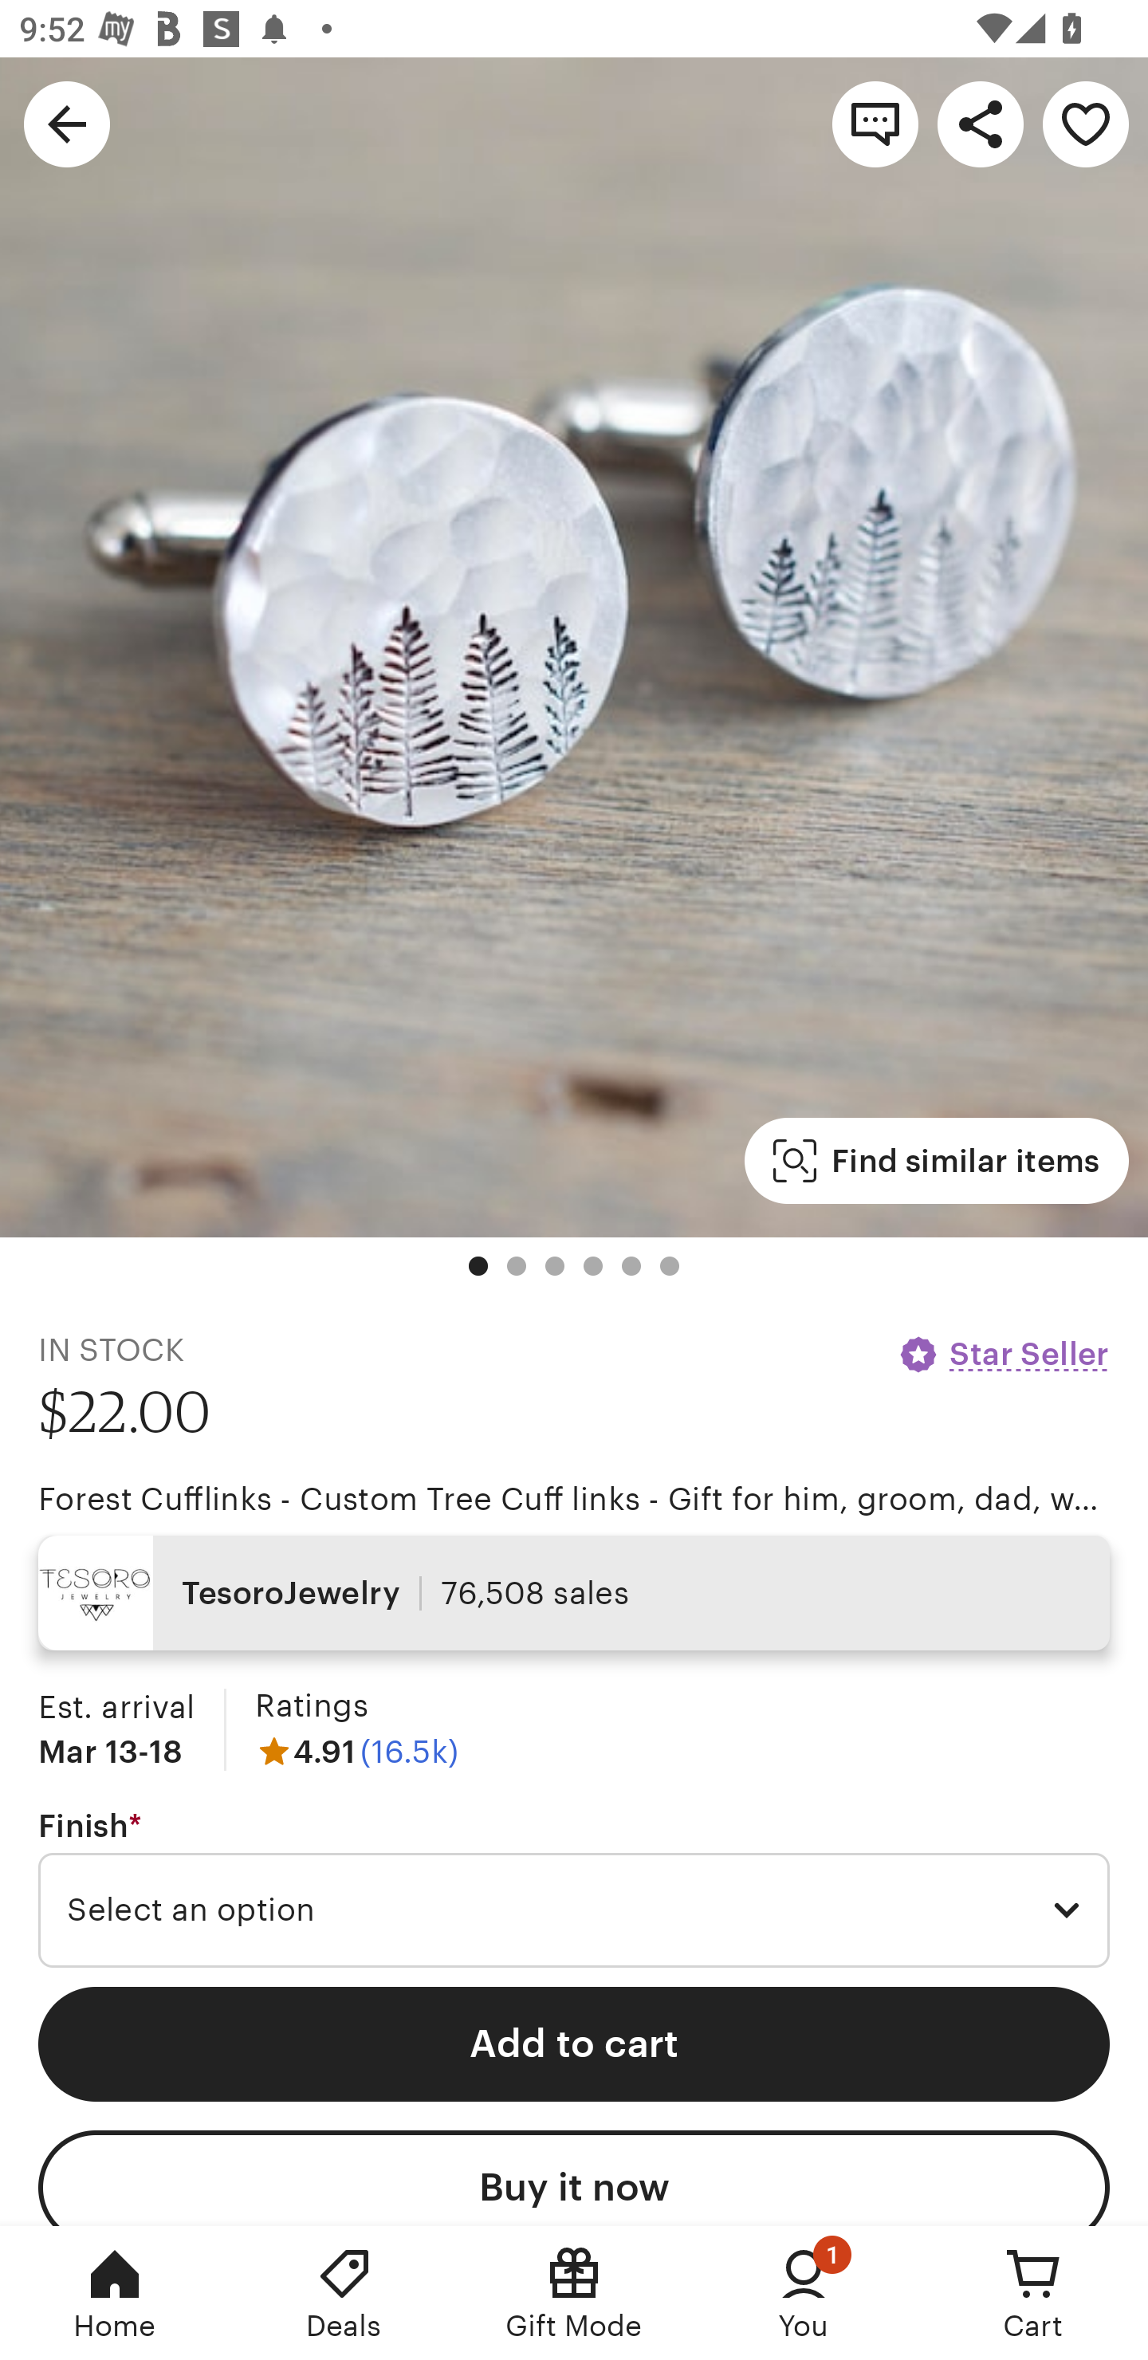  Describe the element at coordinates (1003, 1354) in the screenshot. I see `Star Seller` at that location.